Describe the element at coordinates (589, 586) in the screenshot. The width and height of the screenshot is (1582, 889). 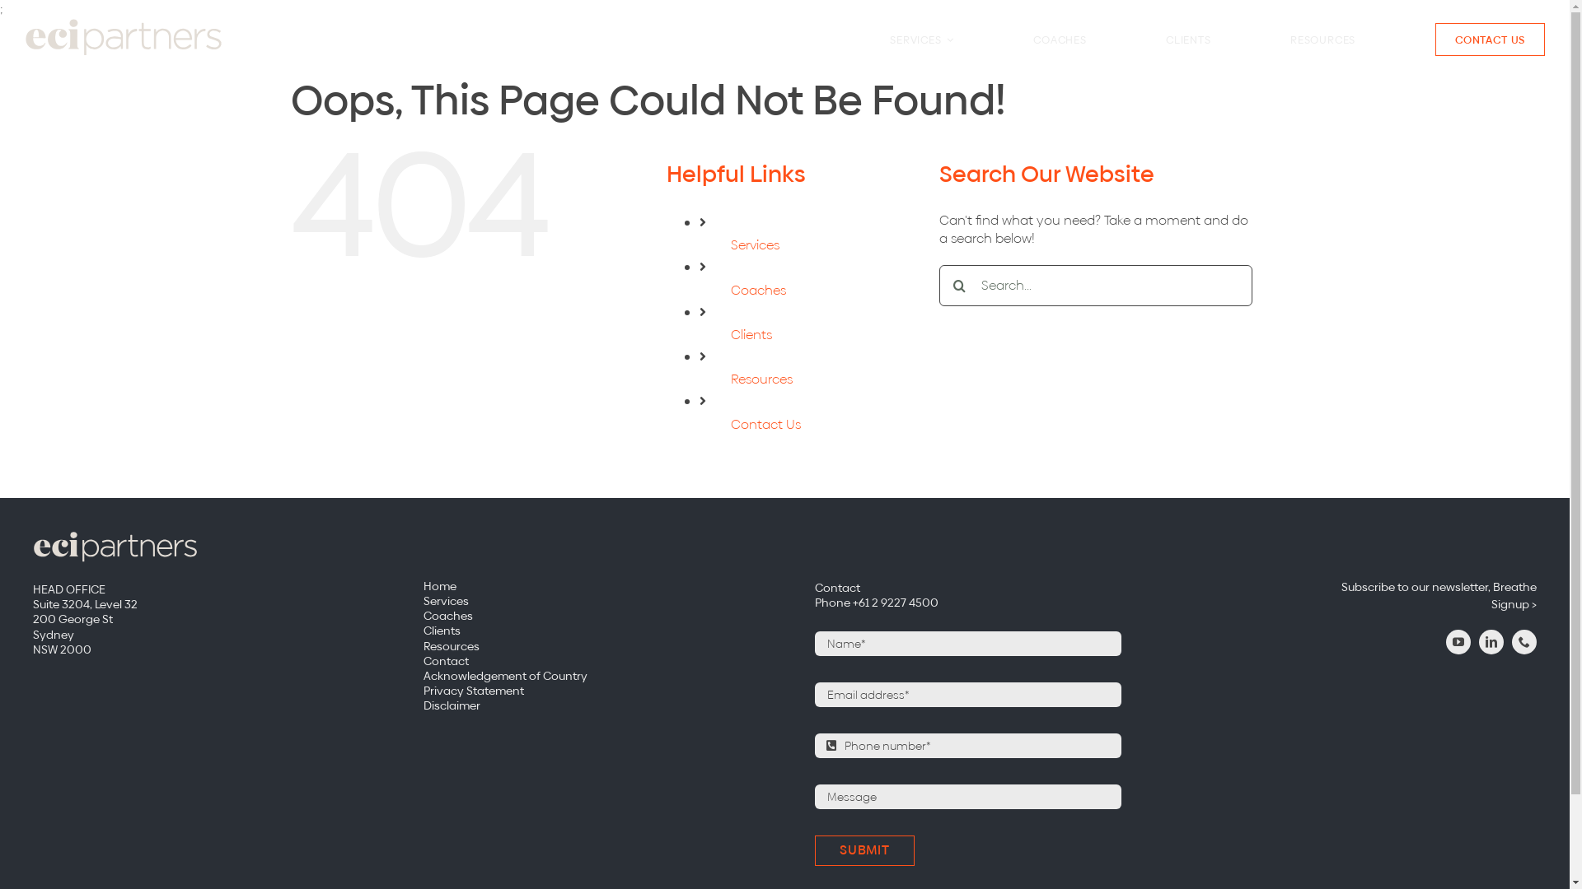
I see `Home` at that location.